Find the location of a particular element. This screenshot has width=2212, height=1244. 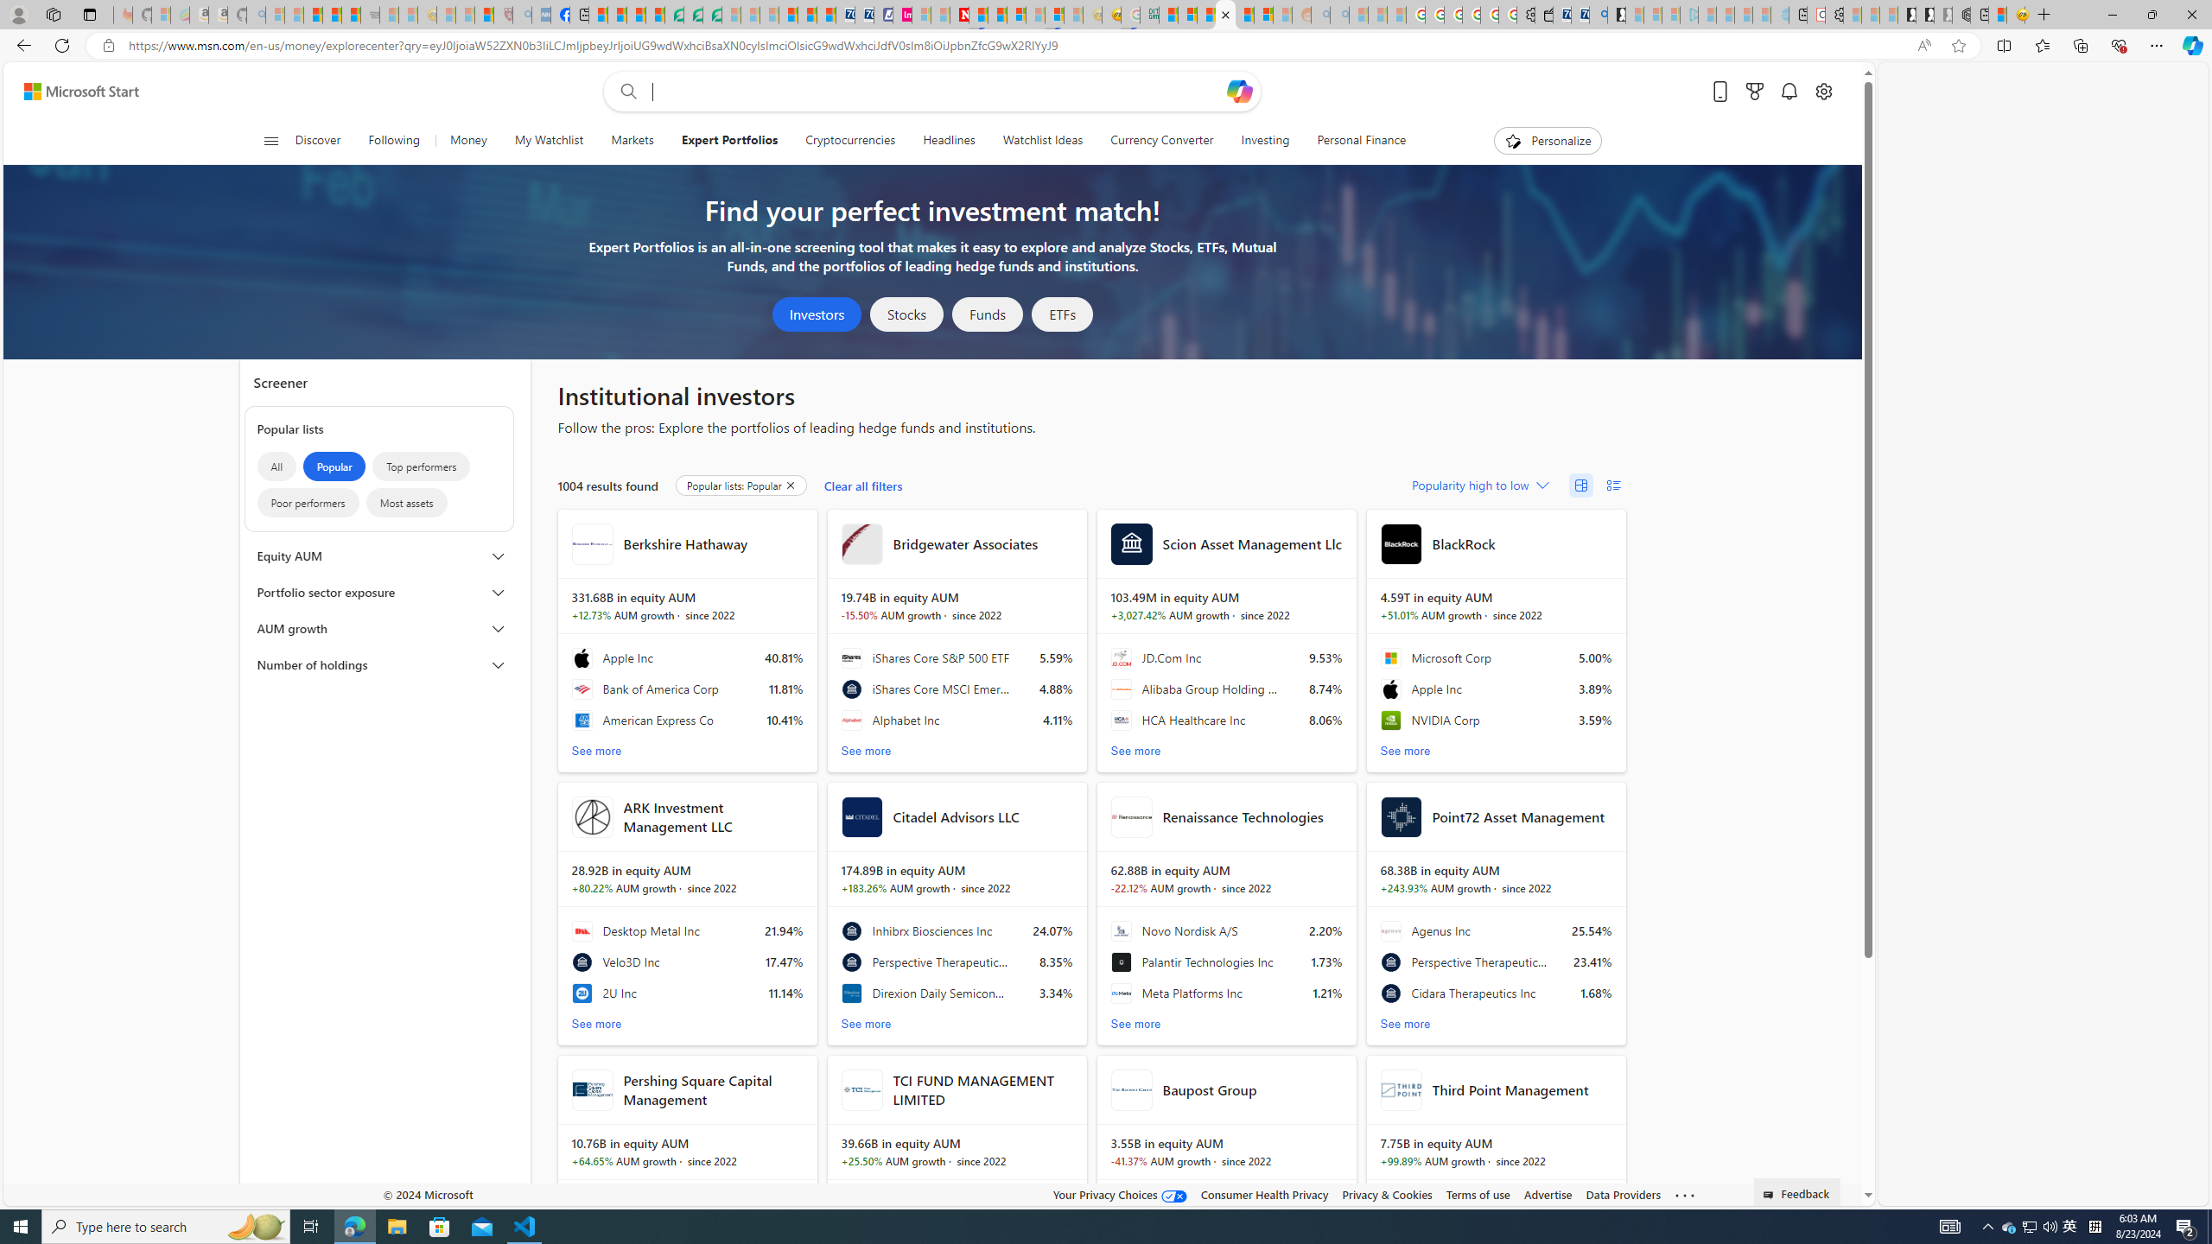

Markets is located at coordinates (632, 141).